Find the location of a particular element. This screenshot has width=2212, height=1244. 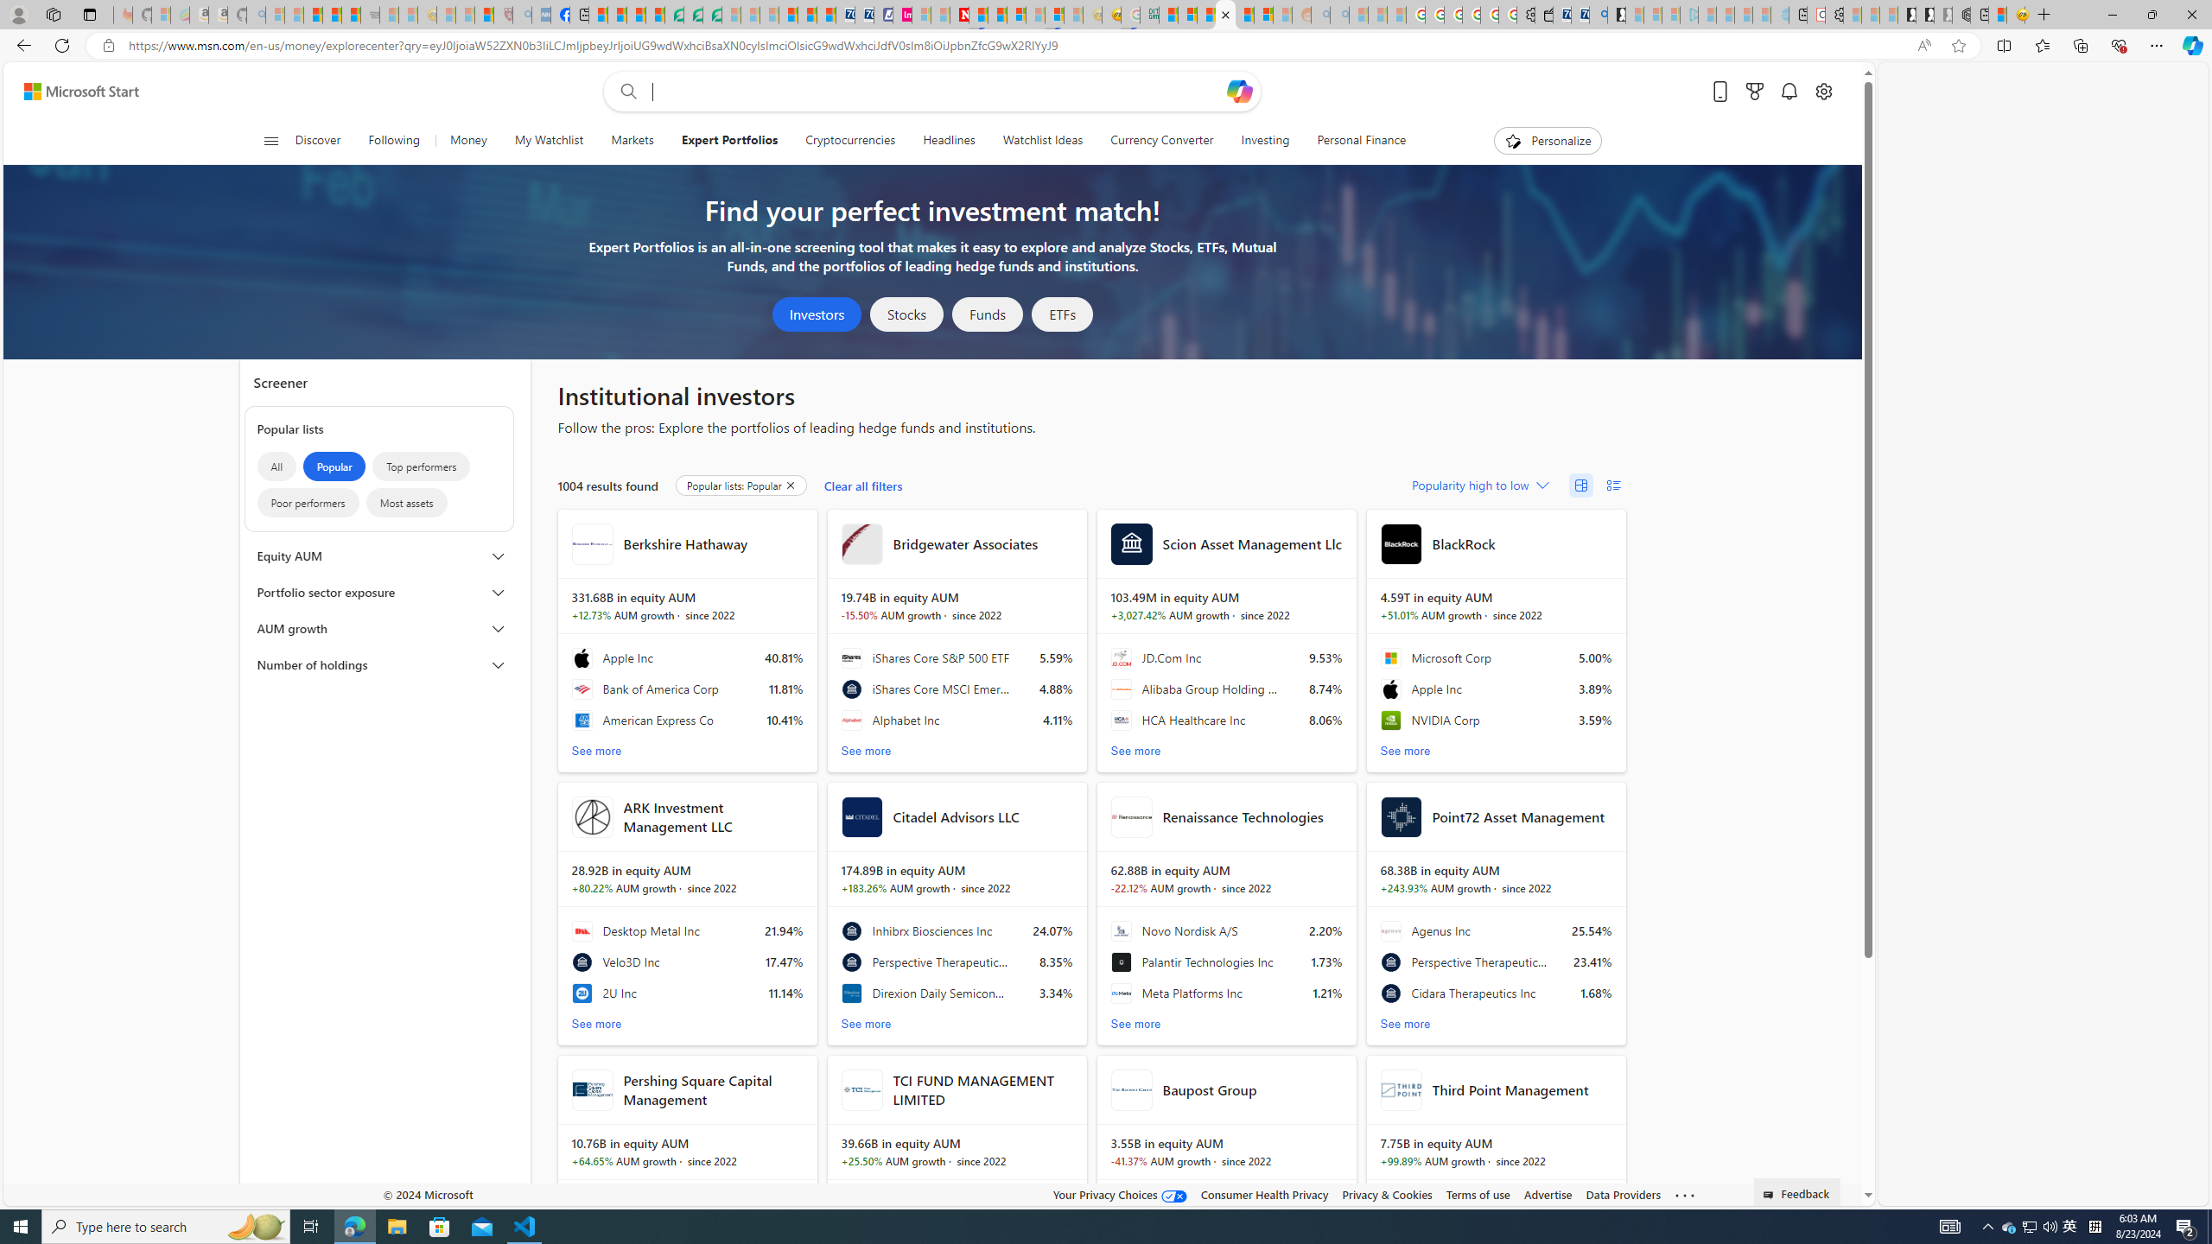

Markets is located at coordinates (632, 141).